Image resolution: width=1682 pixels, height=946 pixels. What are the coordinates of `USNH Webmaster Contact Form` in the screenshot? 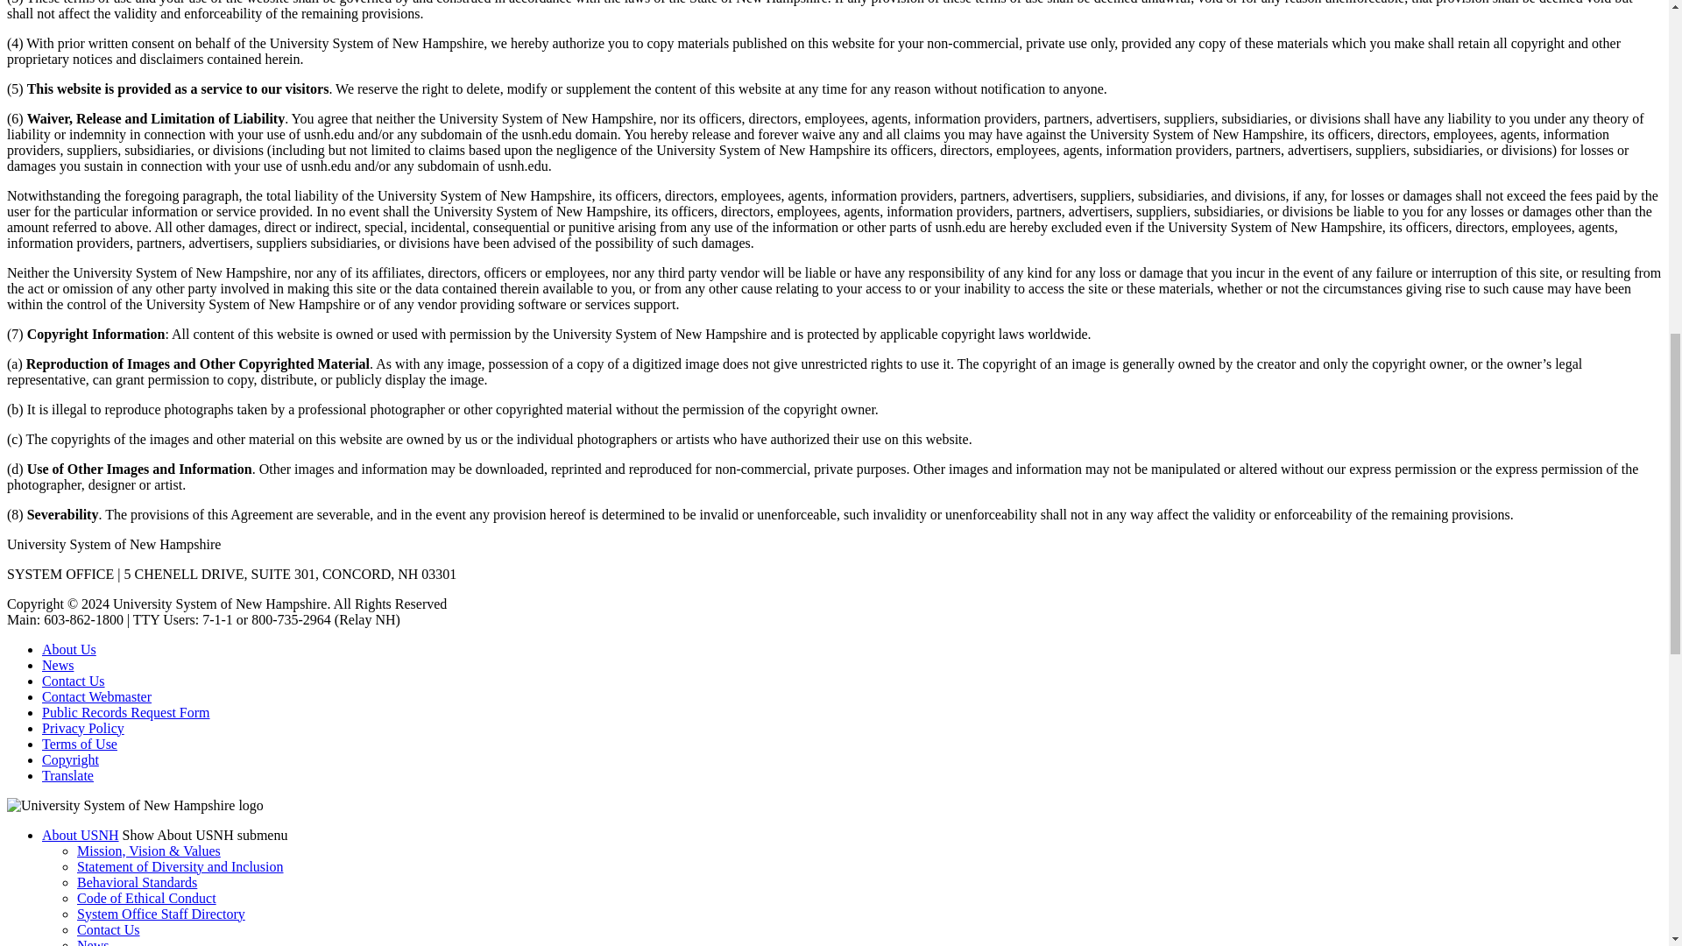 It's located at (96, 696).